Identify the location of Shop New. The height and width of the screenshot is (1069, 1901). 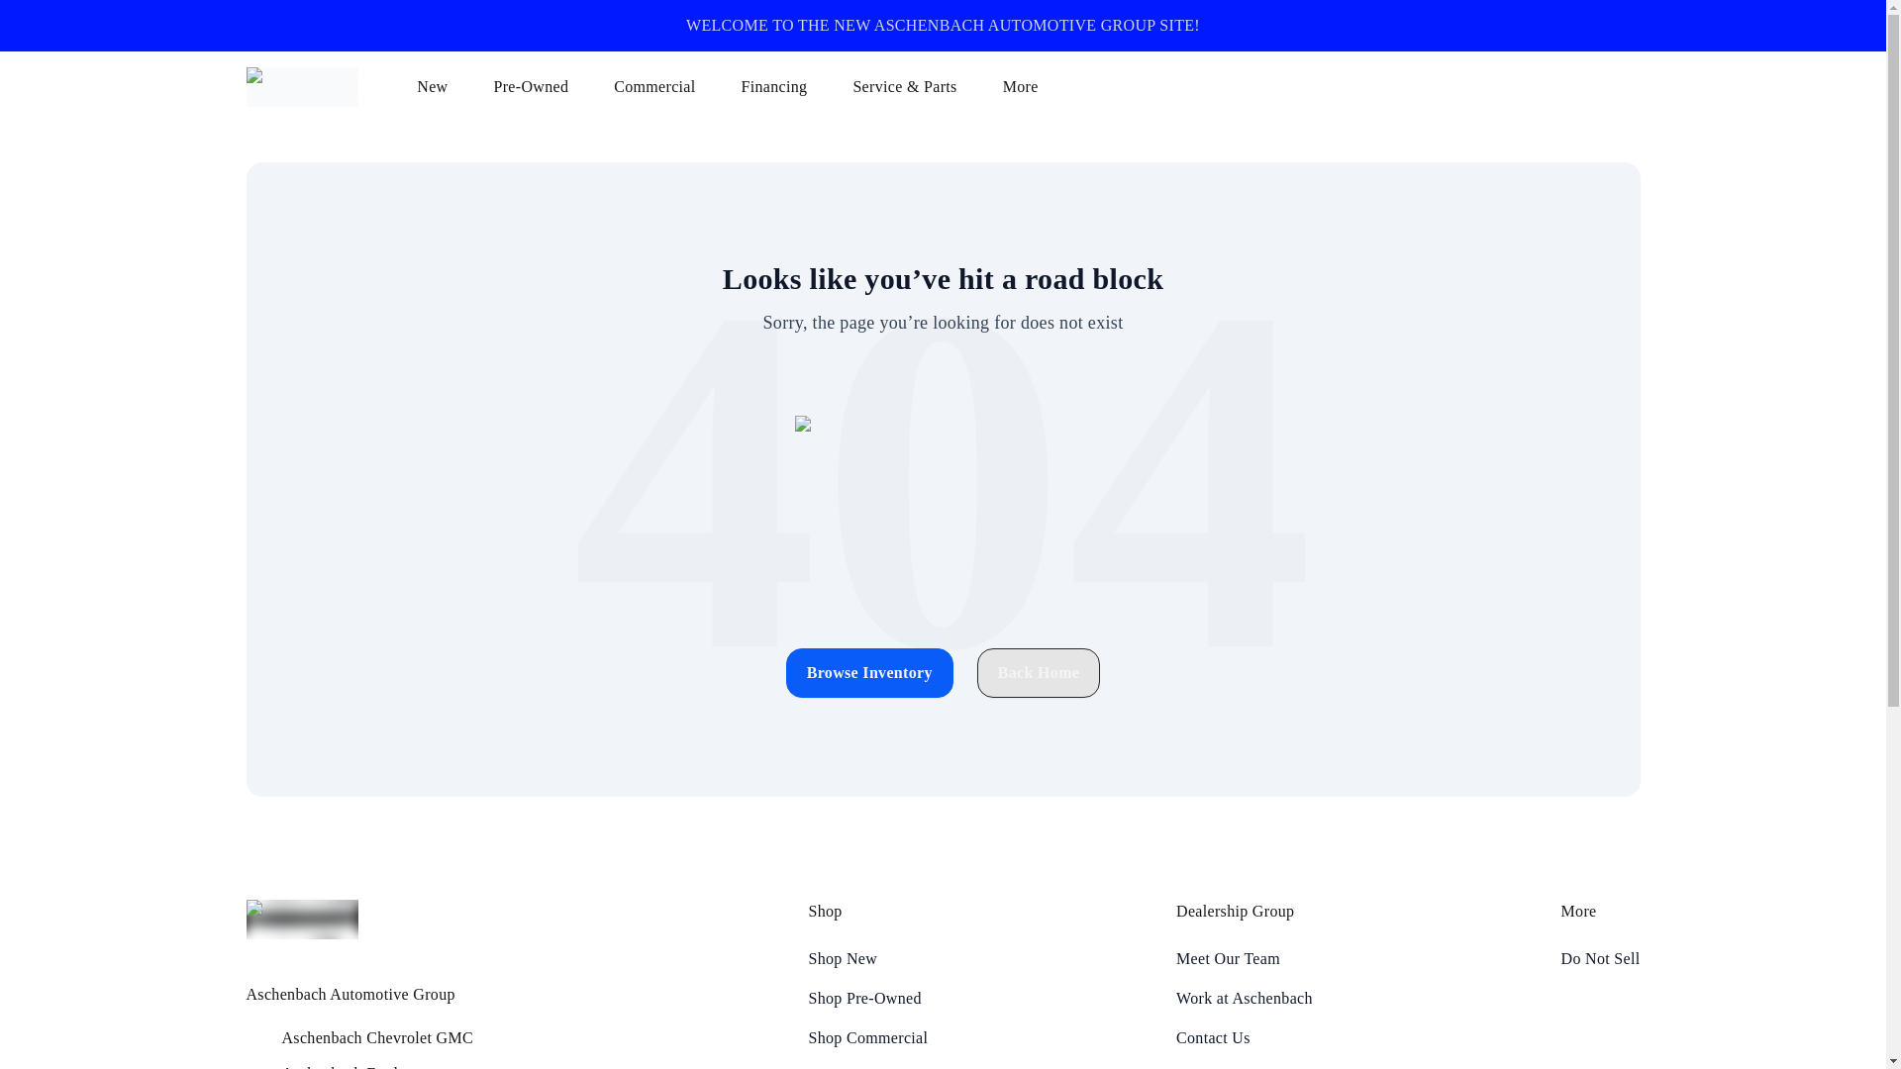
(867, 958).